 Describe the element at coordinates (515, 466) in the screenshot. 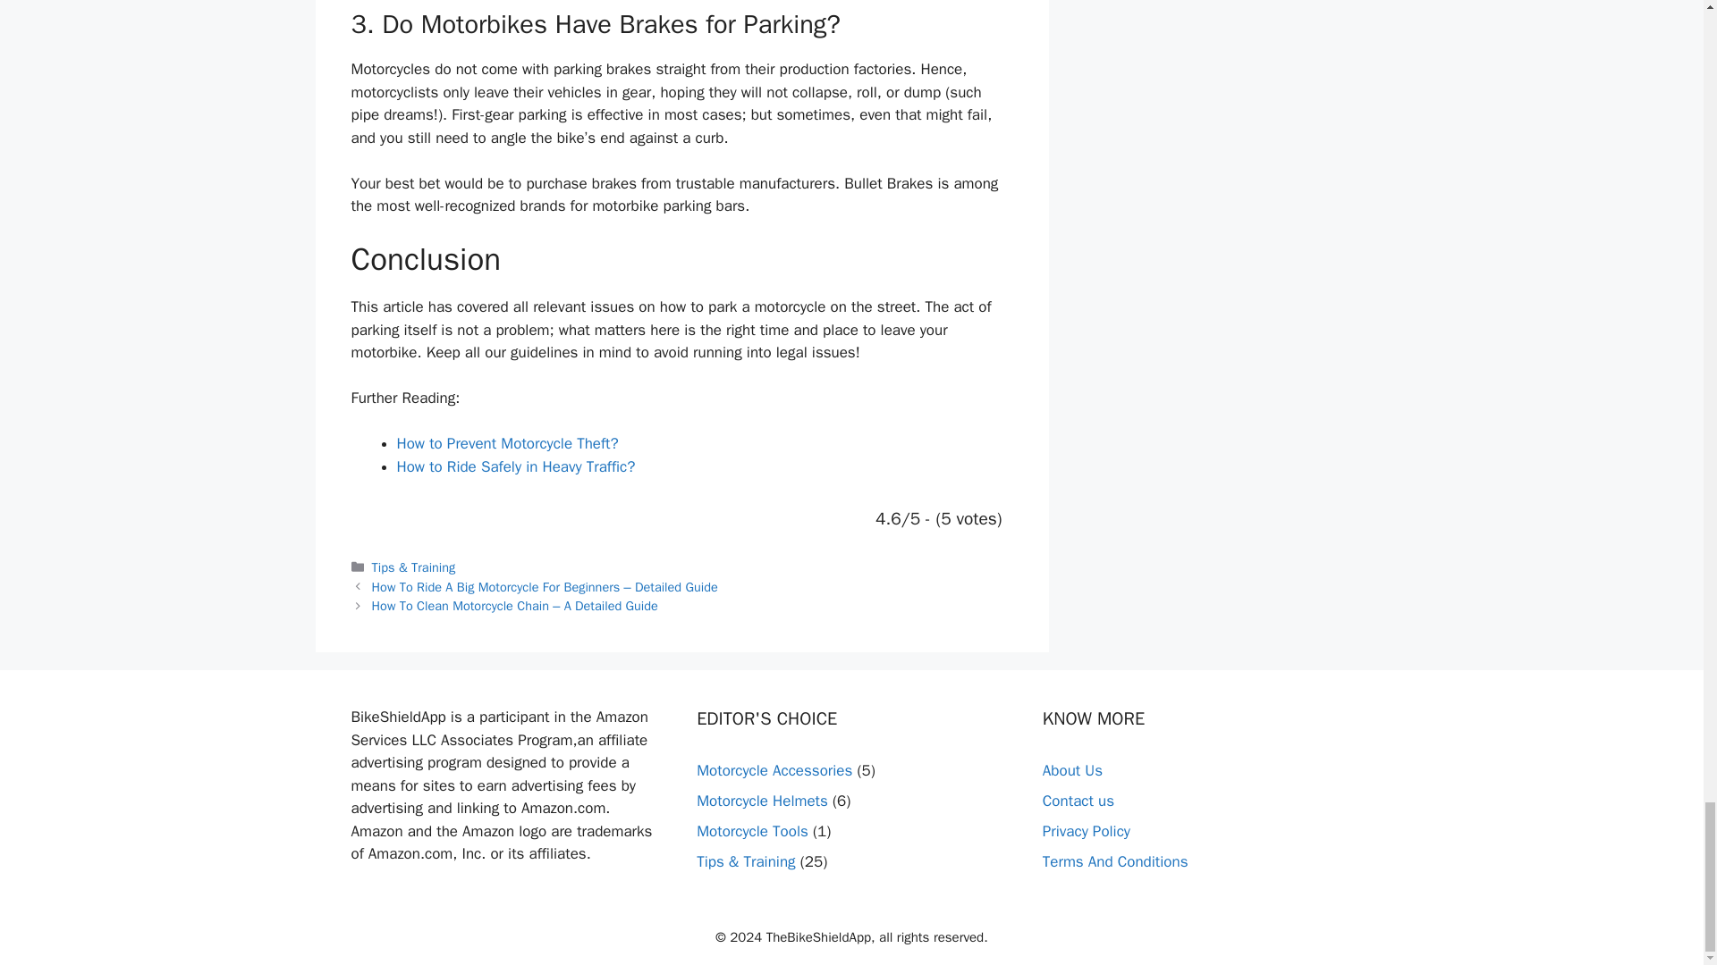

I see `How to Ride Safely in Heavy Traffic?` at that location.